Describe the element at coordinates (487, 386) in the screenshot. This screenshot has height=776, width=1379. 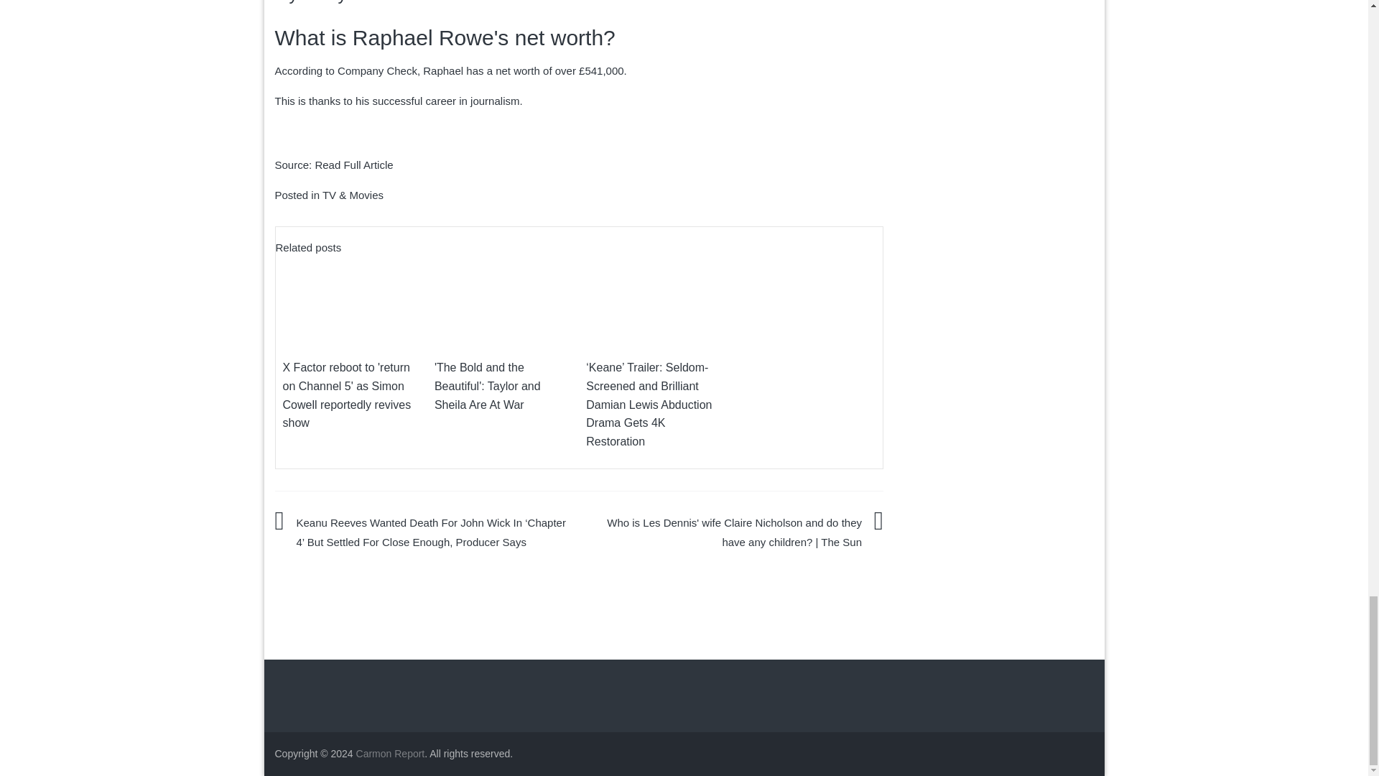
I see `'The Bold and the Beautiful': Taylor and Sheila Are At War` at that location.